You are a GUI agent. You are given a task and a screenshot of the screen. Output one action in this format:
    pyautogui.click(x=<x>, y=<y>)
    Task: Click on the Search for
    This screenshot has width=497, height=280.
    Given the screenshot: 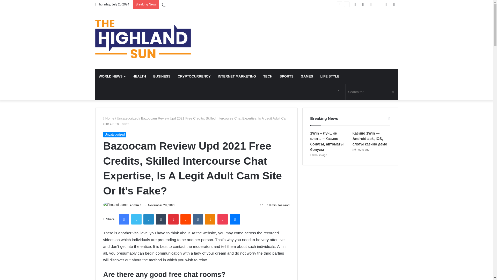 What is the action you would take?
    pyautogui.click(x=372, y=92)
    